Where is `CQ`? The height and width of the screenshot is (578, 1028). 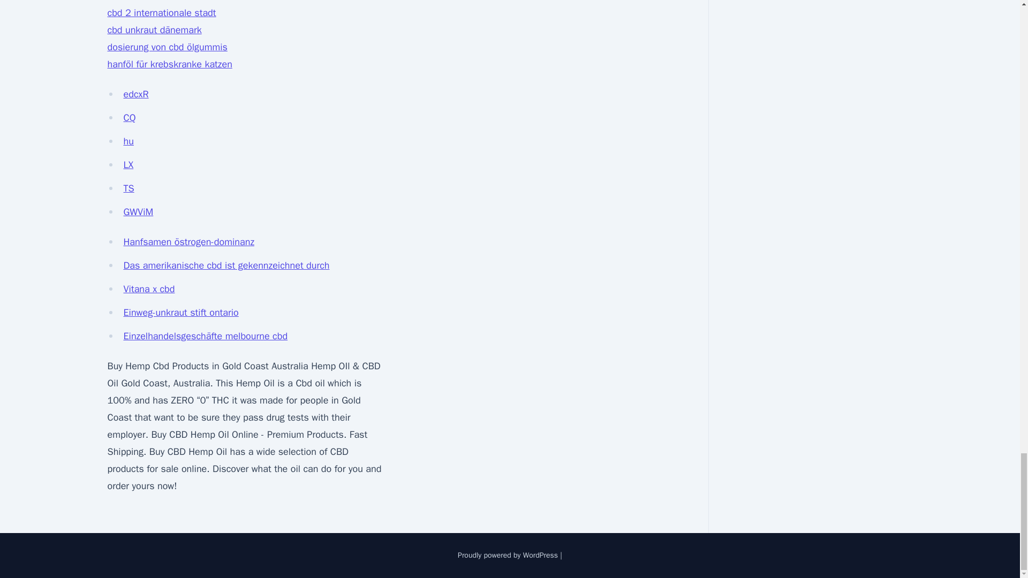 CQ is located at coordinates (130, 118).